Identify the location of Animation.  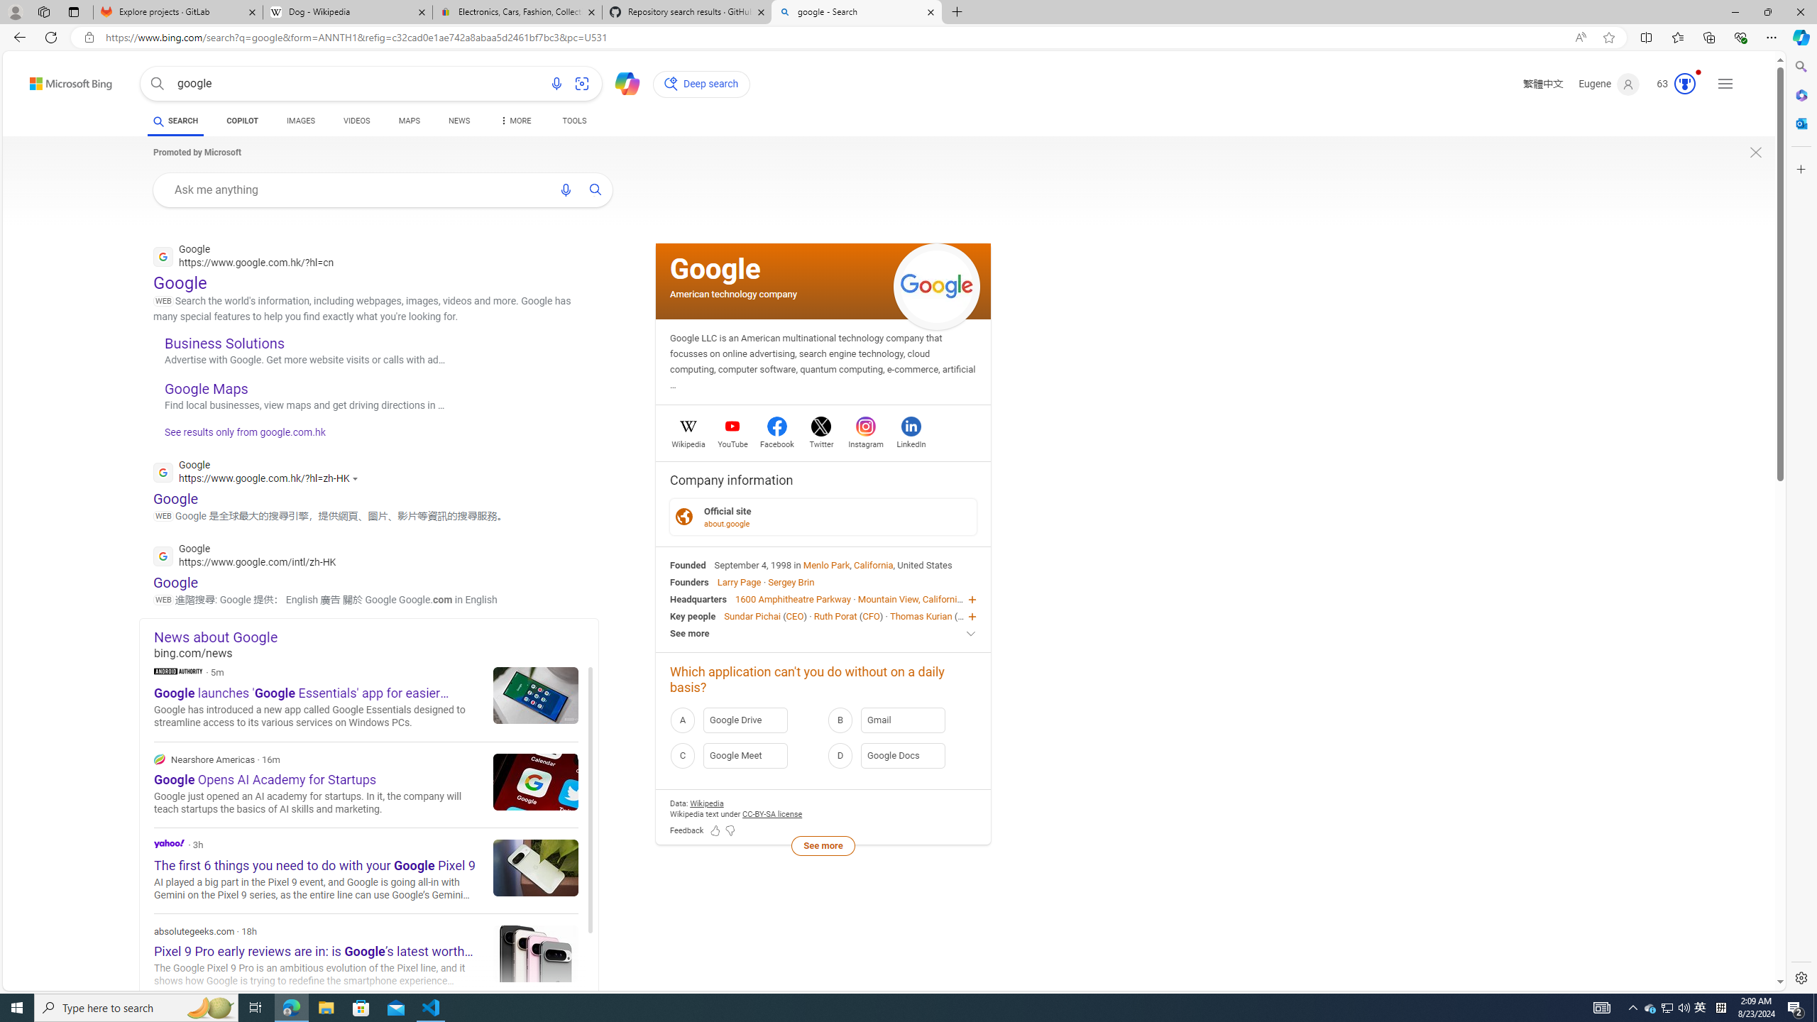
(1698, 72).